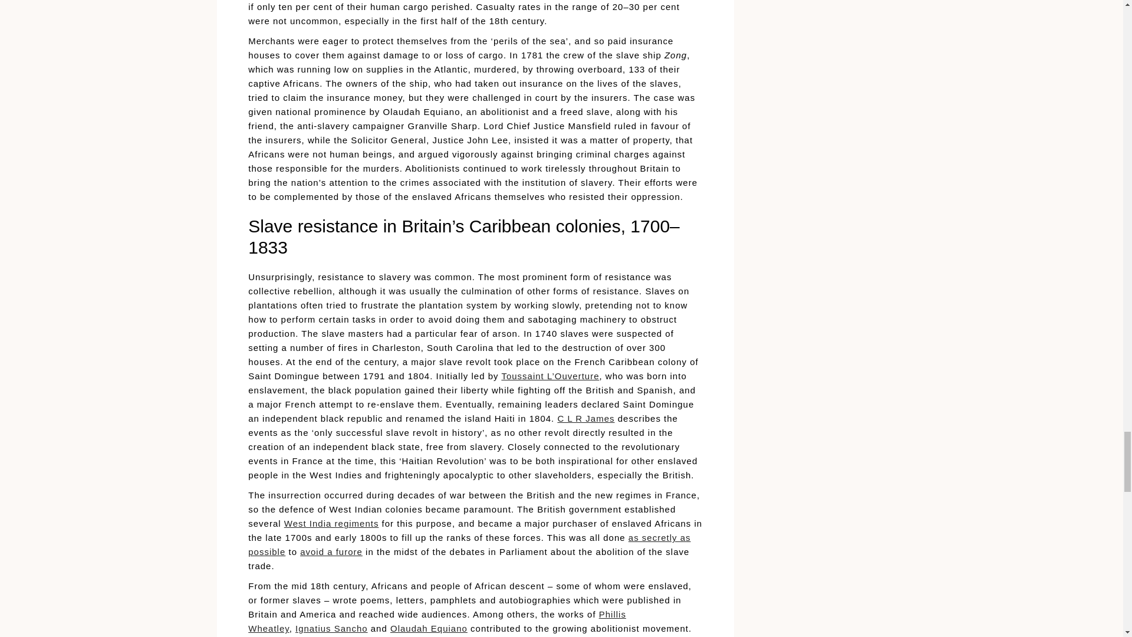  What do you see at coordinates (469, 544) in the screenshot?
I see `as secretly as possible` at bounding box center [469, 544].